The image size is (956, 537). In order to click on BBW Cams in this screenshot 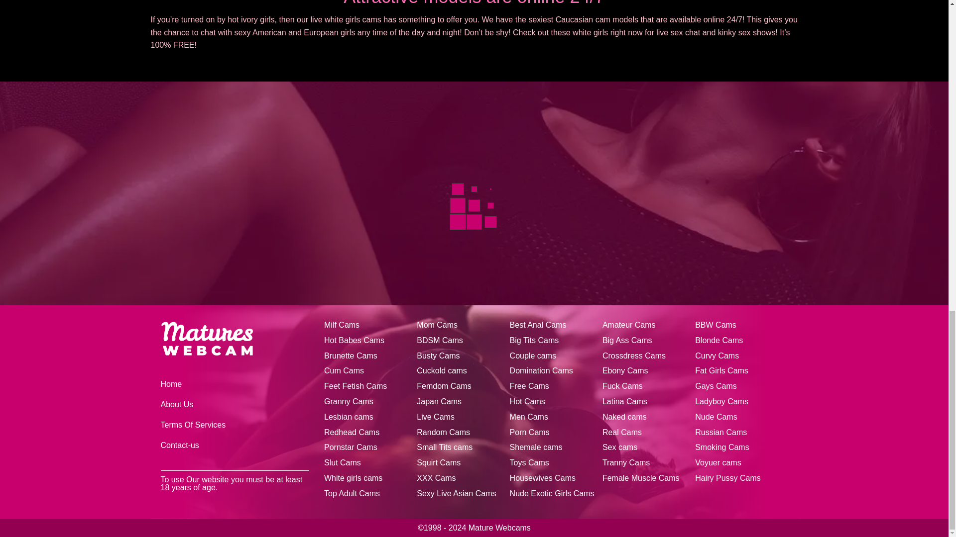, I will do `click(715, 325)`.